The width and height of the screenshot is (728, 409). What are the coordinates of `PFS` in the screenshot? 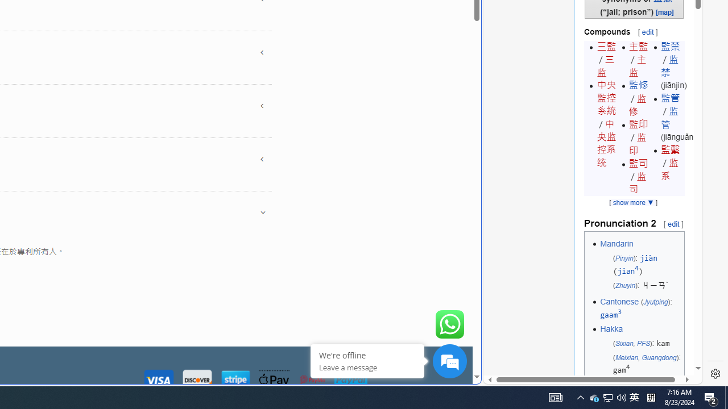 It's located at (643, 343).